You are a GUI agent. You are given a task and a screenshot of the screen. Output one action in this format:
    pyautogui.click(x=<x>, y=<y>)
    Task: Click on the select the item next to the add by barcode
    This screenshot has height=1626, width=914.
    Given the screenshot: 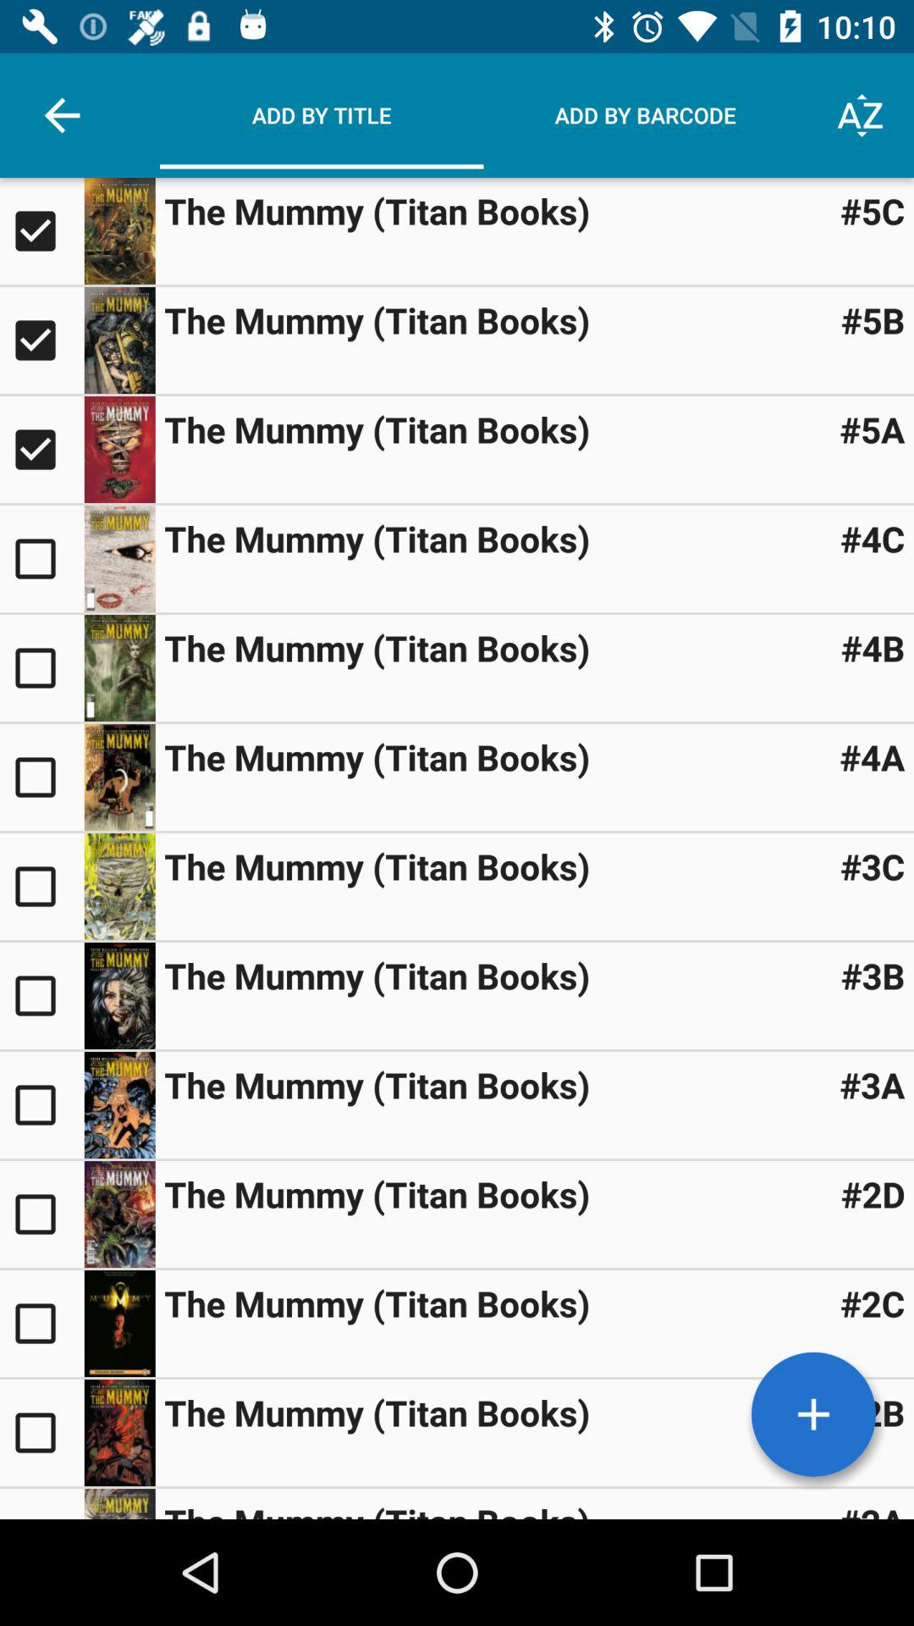 What is the action you would take?
    pyautogui.click(x=860, y=115)
    